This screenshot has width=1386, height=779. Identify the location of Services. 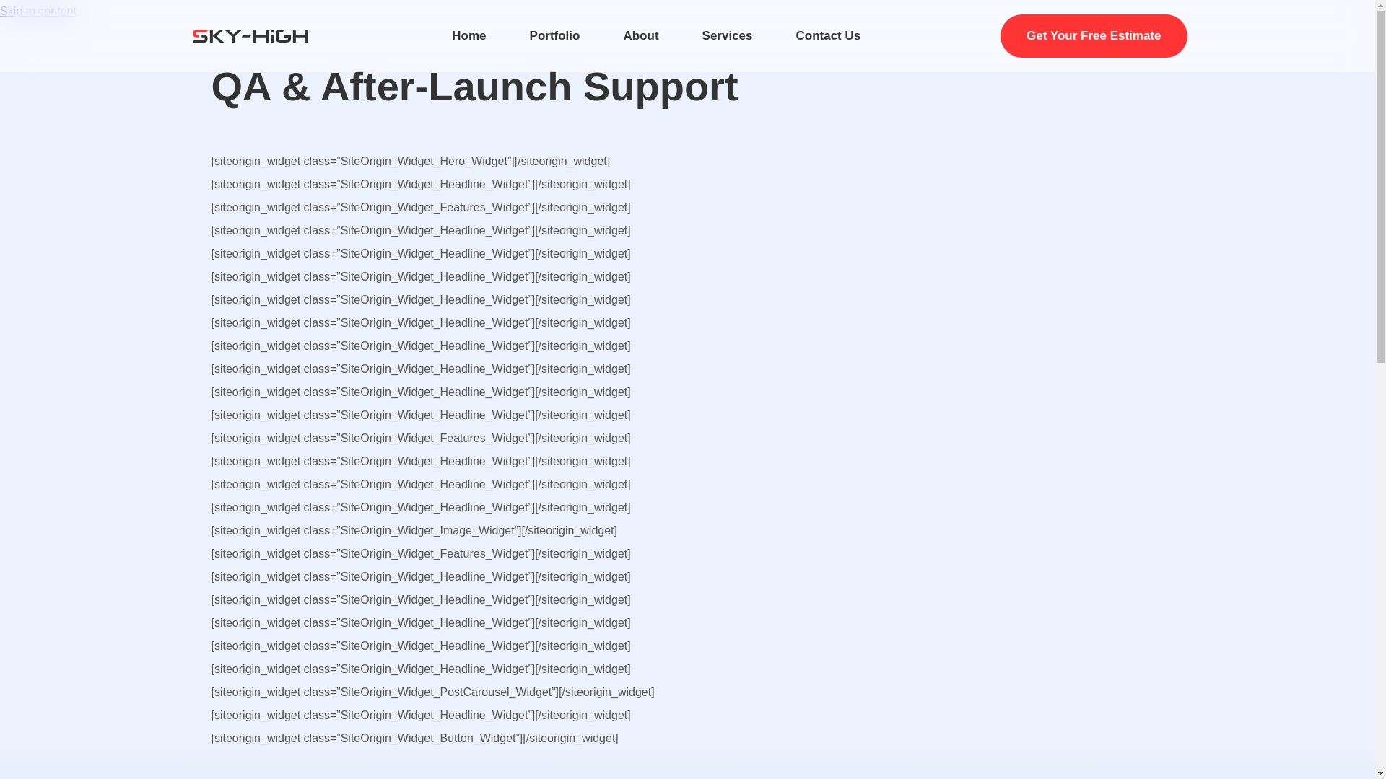
(728, 35).